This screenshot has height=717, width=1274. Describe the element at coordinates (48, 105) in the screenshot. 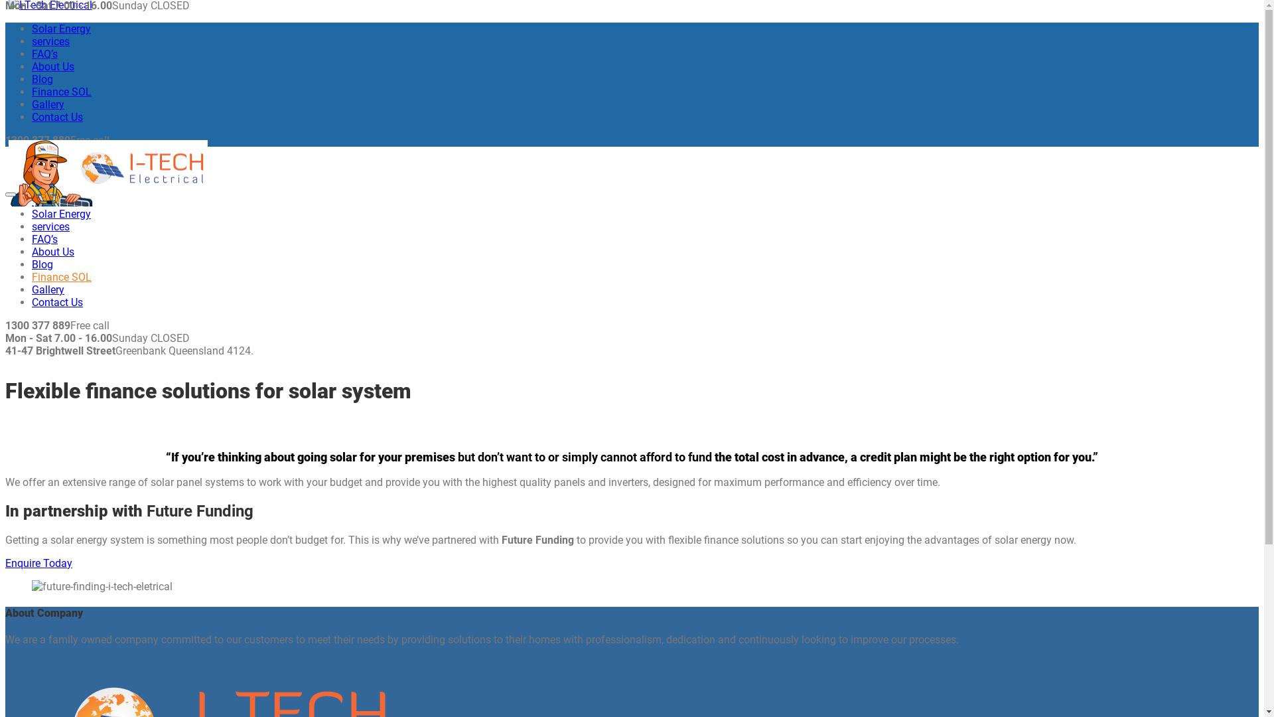

I see `Gallery` at that location.